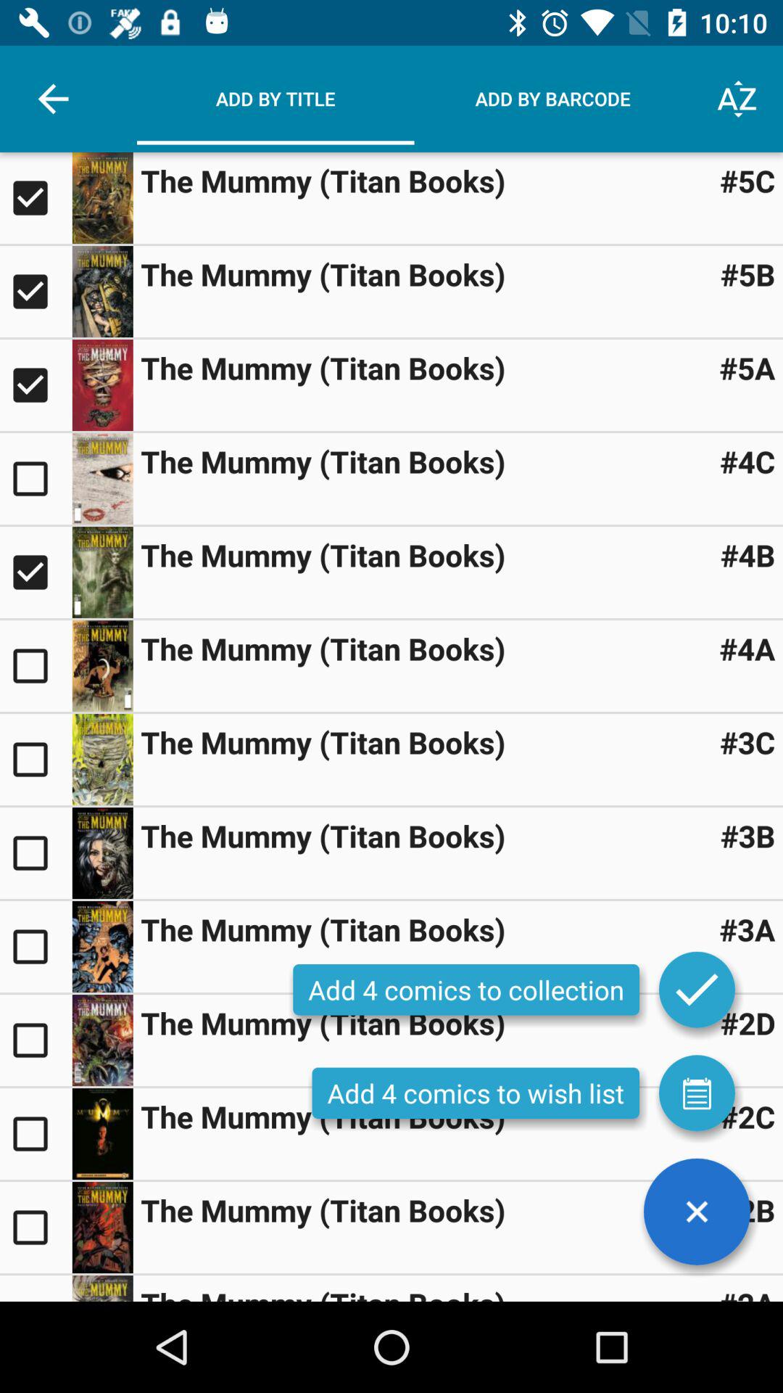  I want to click on open item next to the mummy titan icon, so click(747, 1116).